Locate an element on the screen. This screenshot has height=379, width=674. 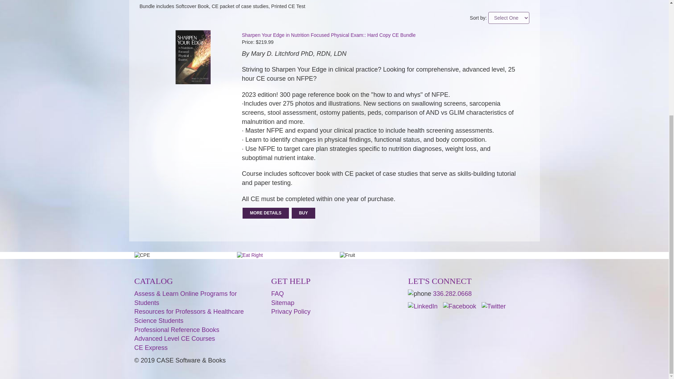
BUY is located at coordinates (303, 213).